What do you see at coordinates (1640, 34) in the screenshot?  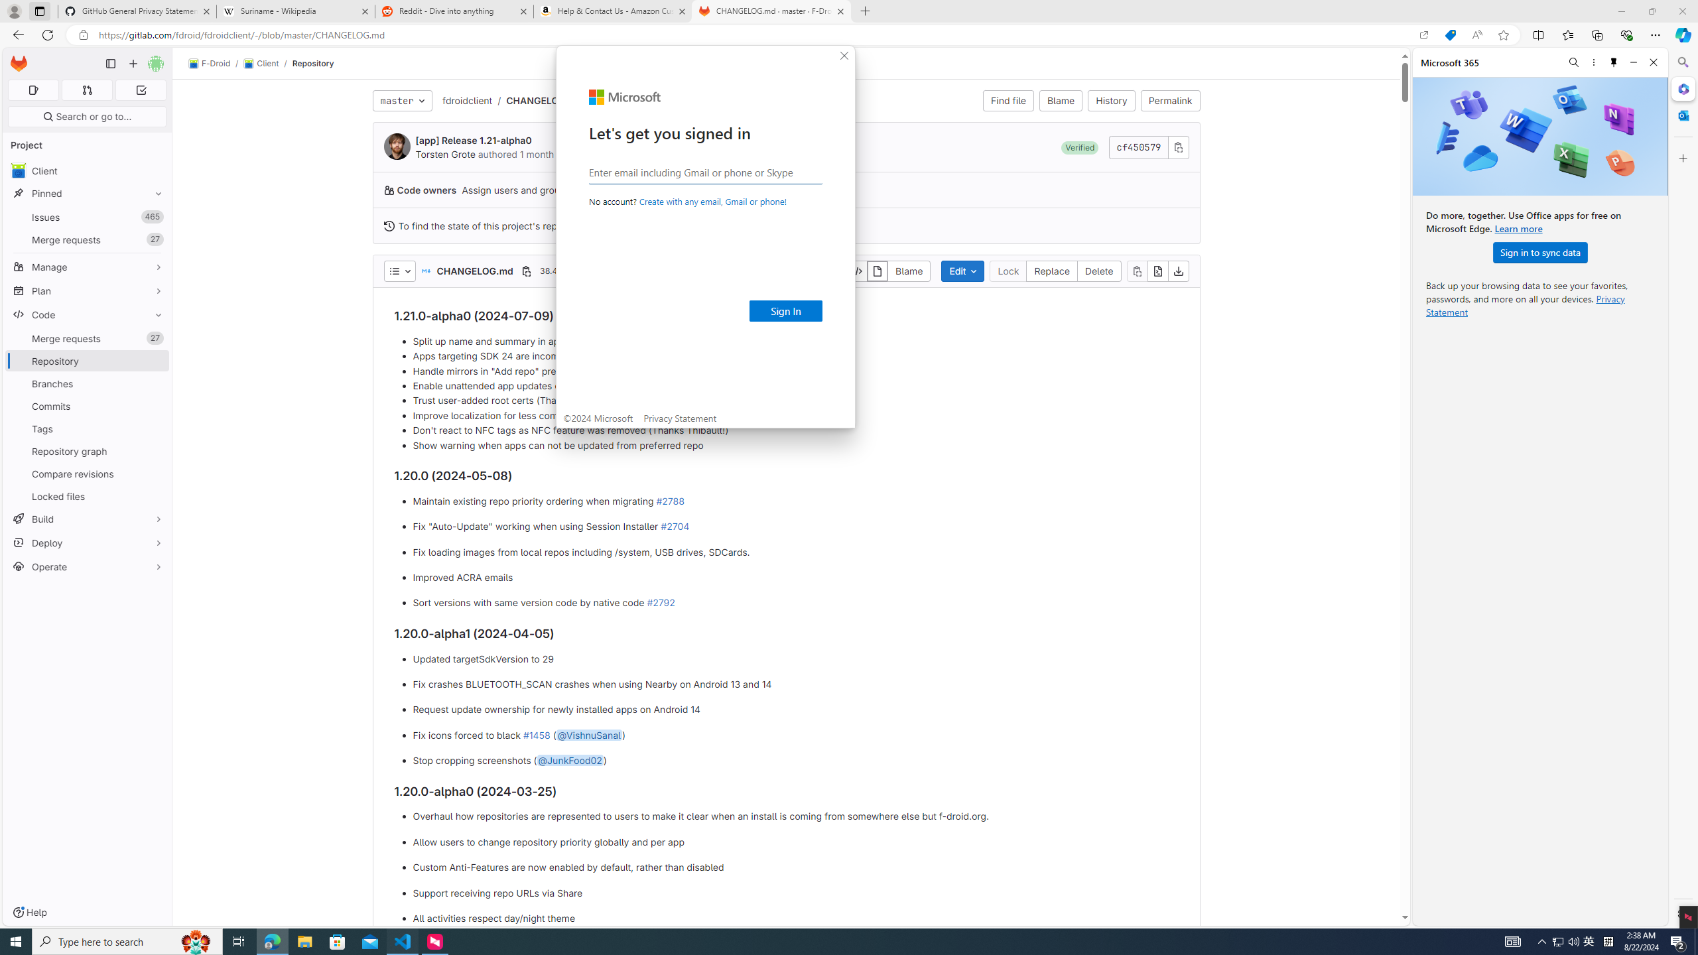 I see `Run Python File` at bounding box center [1640, 34].